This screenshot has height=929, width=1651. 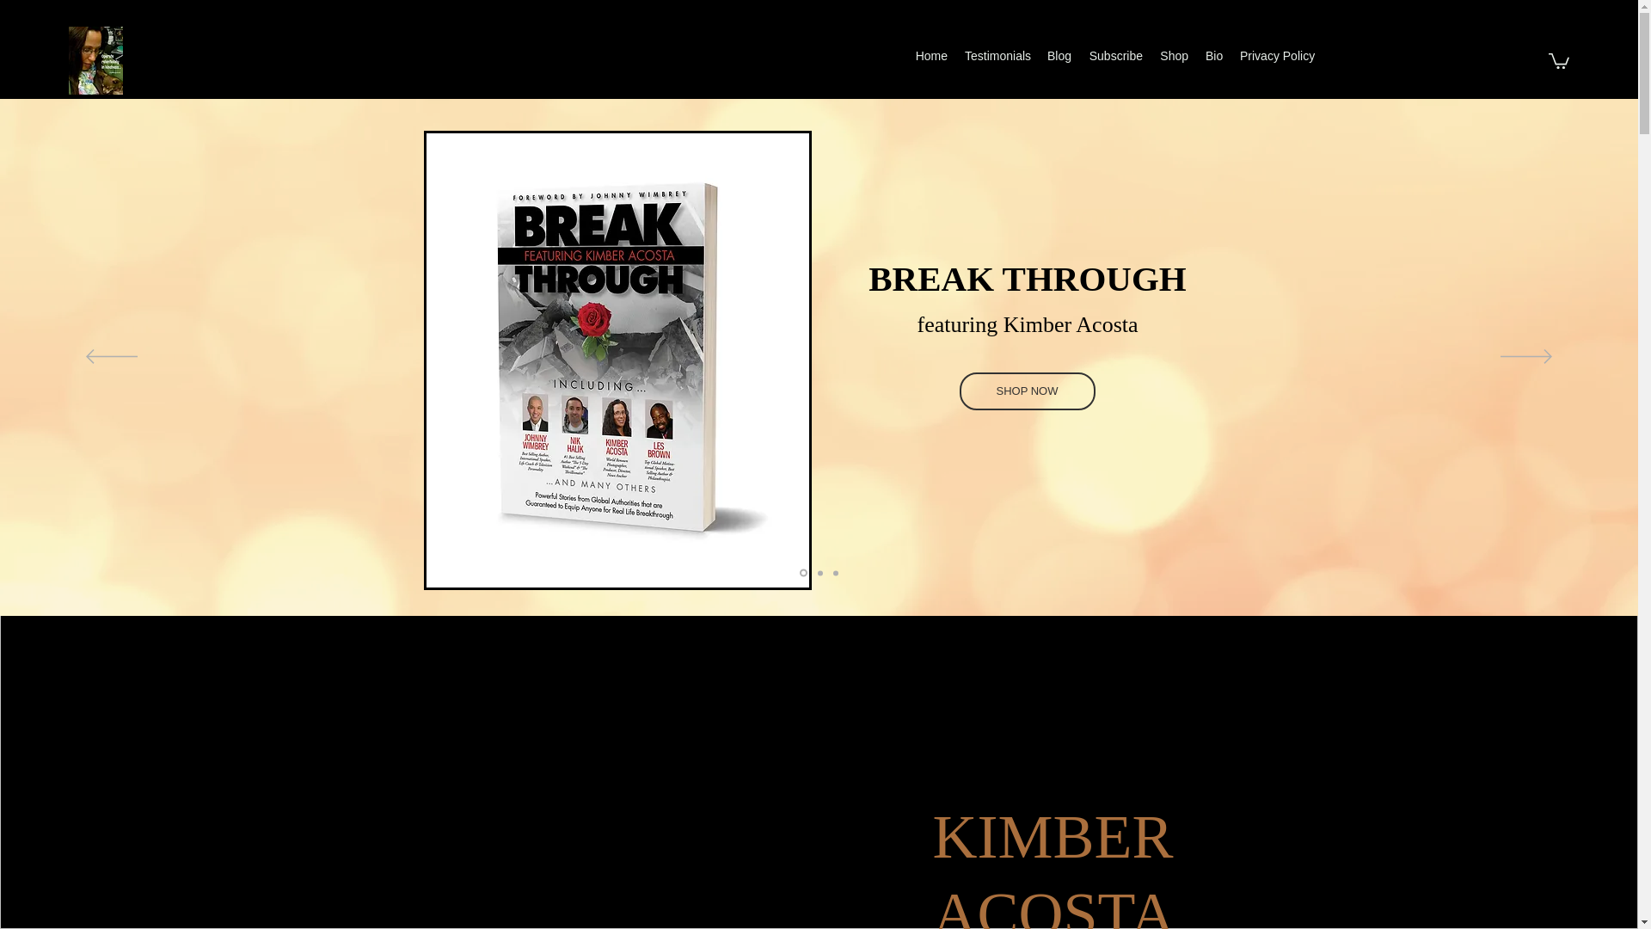 What do you see at coordinates (1214, 55) in the screenshot?
I see `Bio` at bounding box center [1214, 55].